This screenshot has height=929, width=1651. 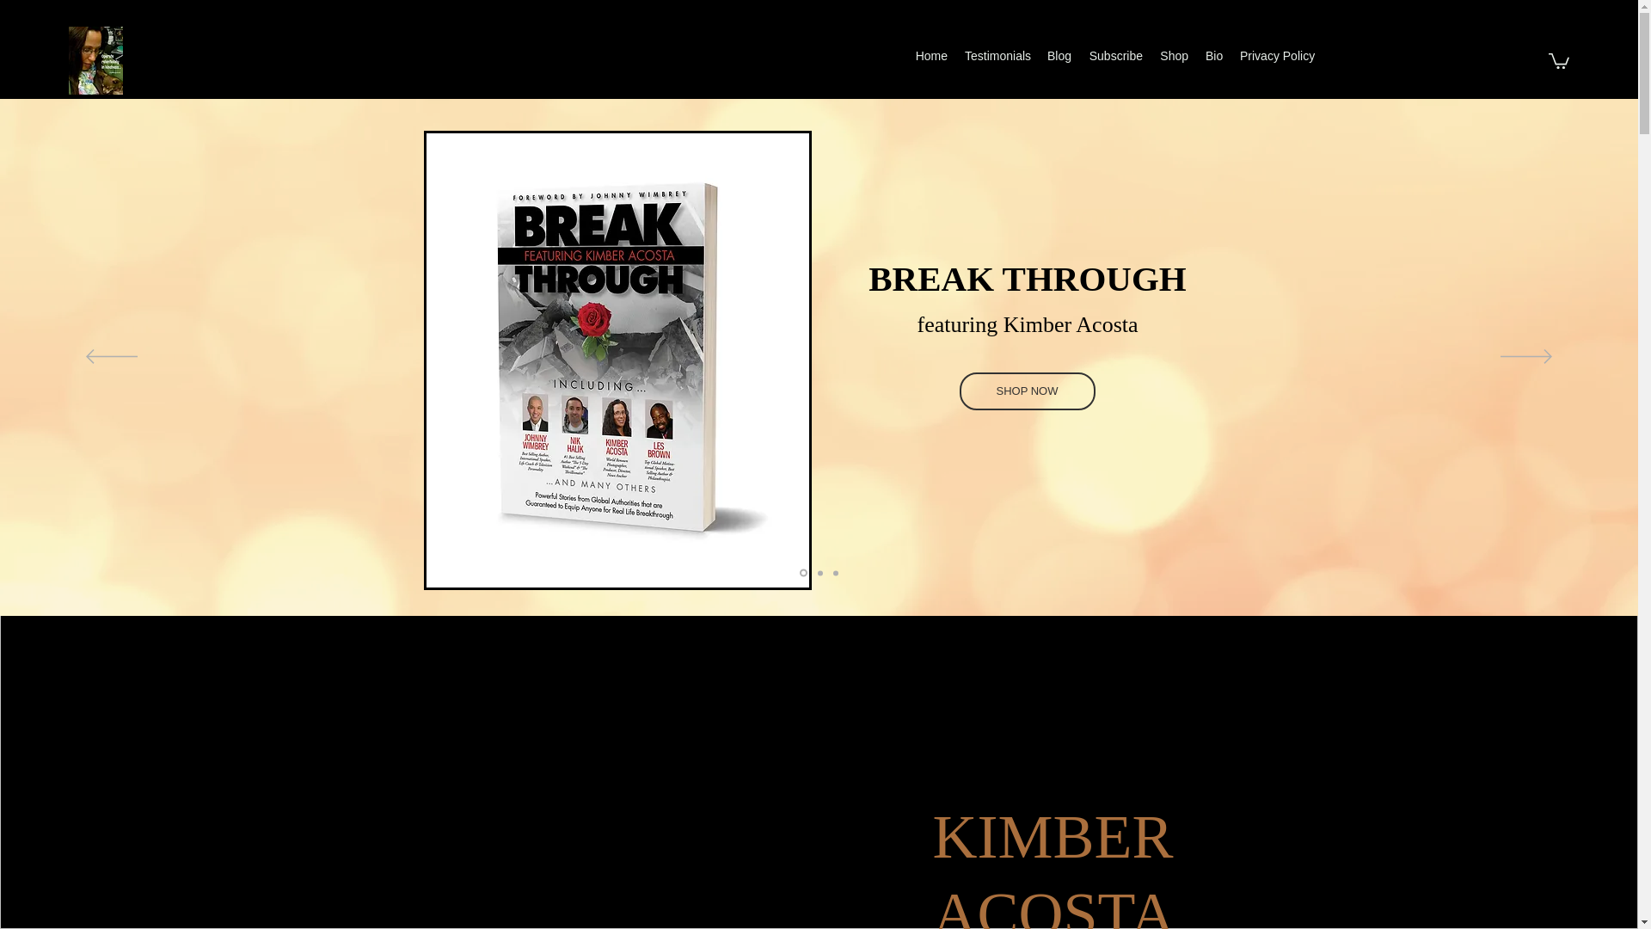 What do you see at coordinates (1214, 55) in the screenshot?
I see `Bio` at bounding box center [1214, 55].